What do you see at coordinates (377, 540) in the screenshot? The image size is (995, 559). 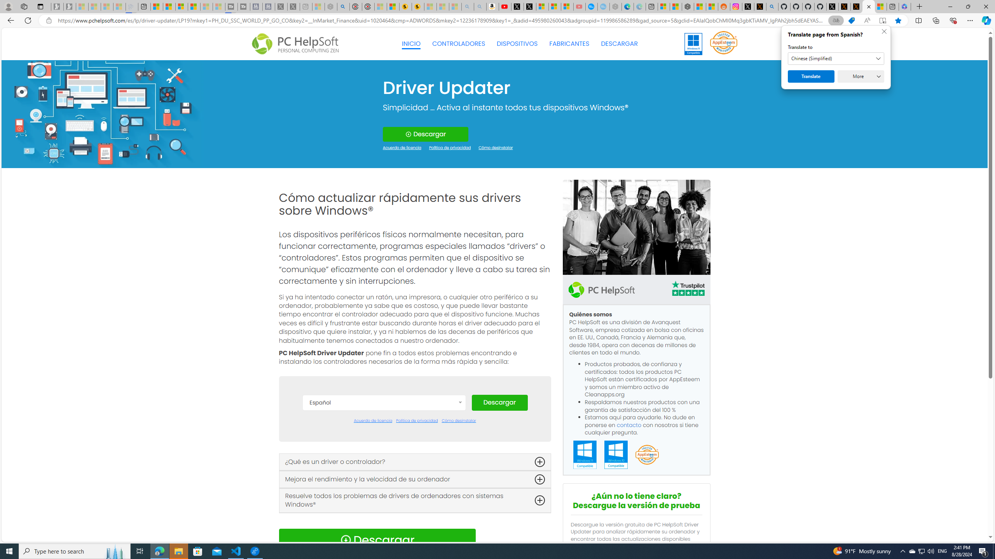 I see `Download Icon Descargar` at bounding box center [377, 540].